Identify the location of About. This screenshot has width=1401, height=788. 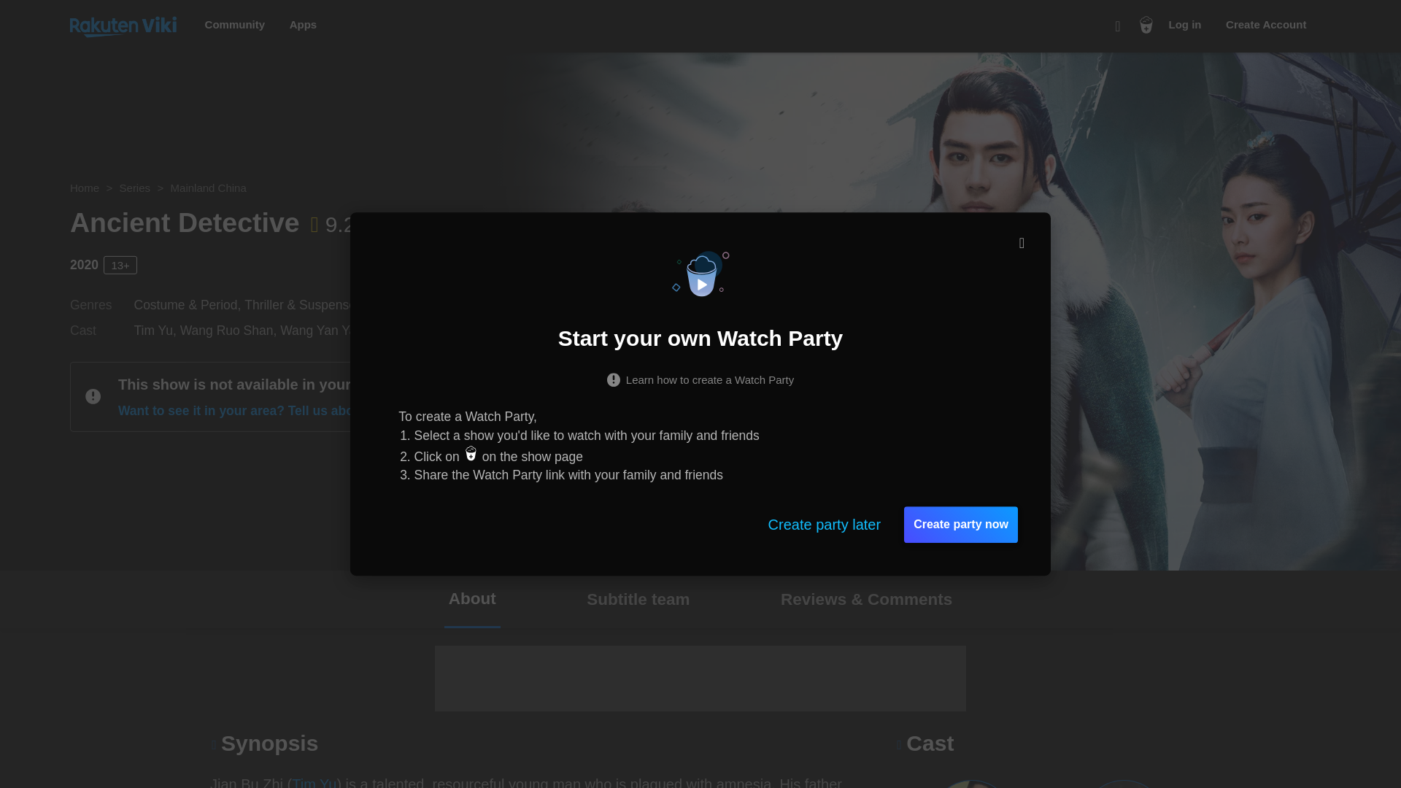
(471, 598).